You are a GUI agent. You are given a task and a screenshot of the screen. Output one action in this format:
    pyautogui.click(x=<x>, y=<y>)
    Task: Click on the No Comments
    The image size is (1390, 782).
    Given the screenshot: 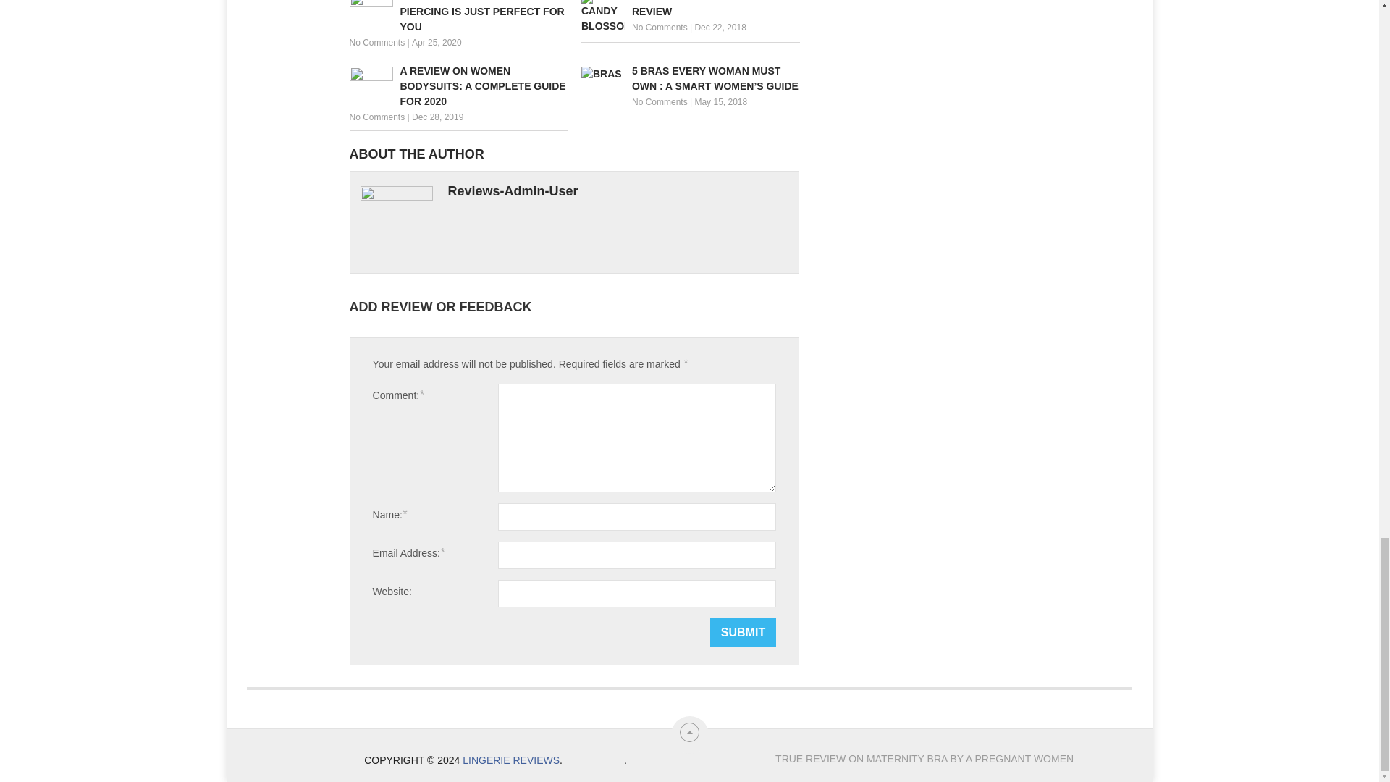 What is the action you would take?
    pyautogui.click(x=660, y=28)
    